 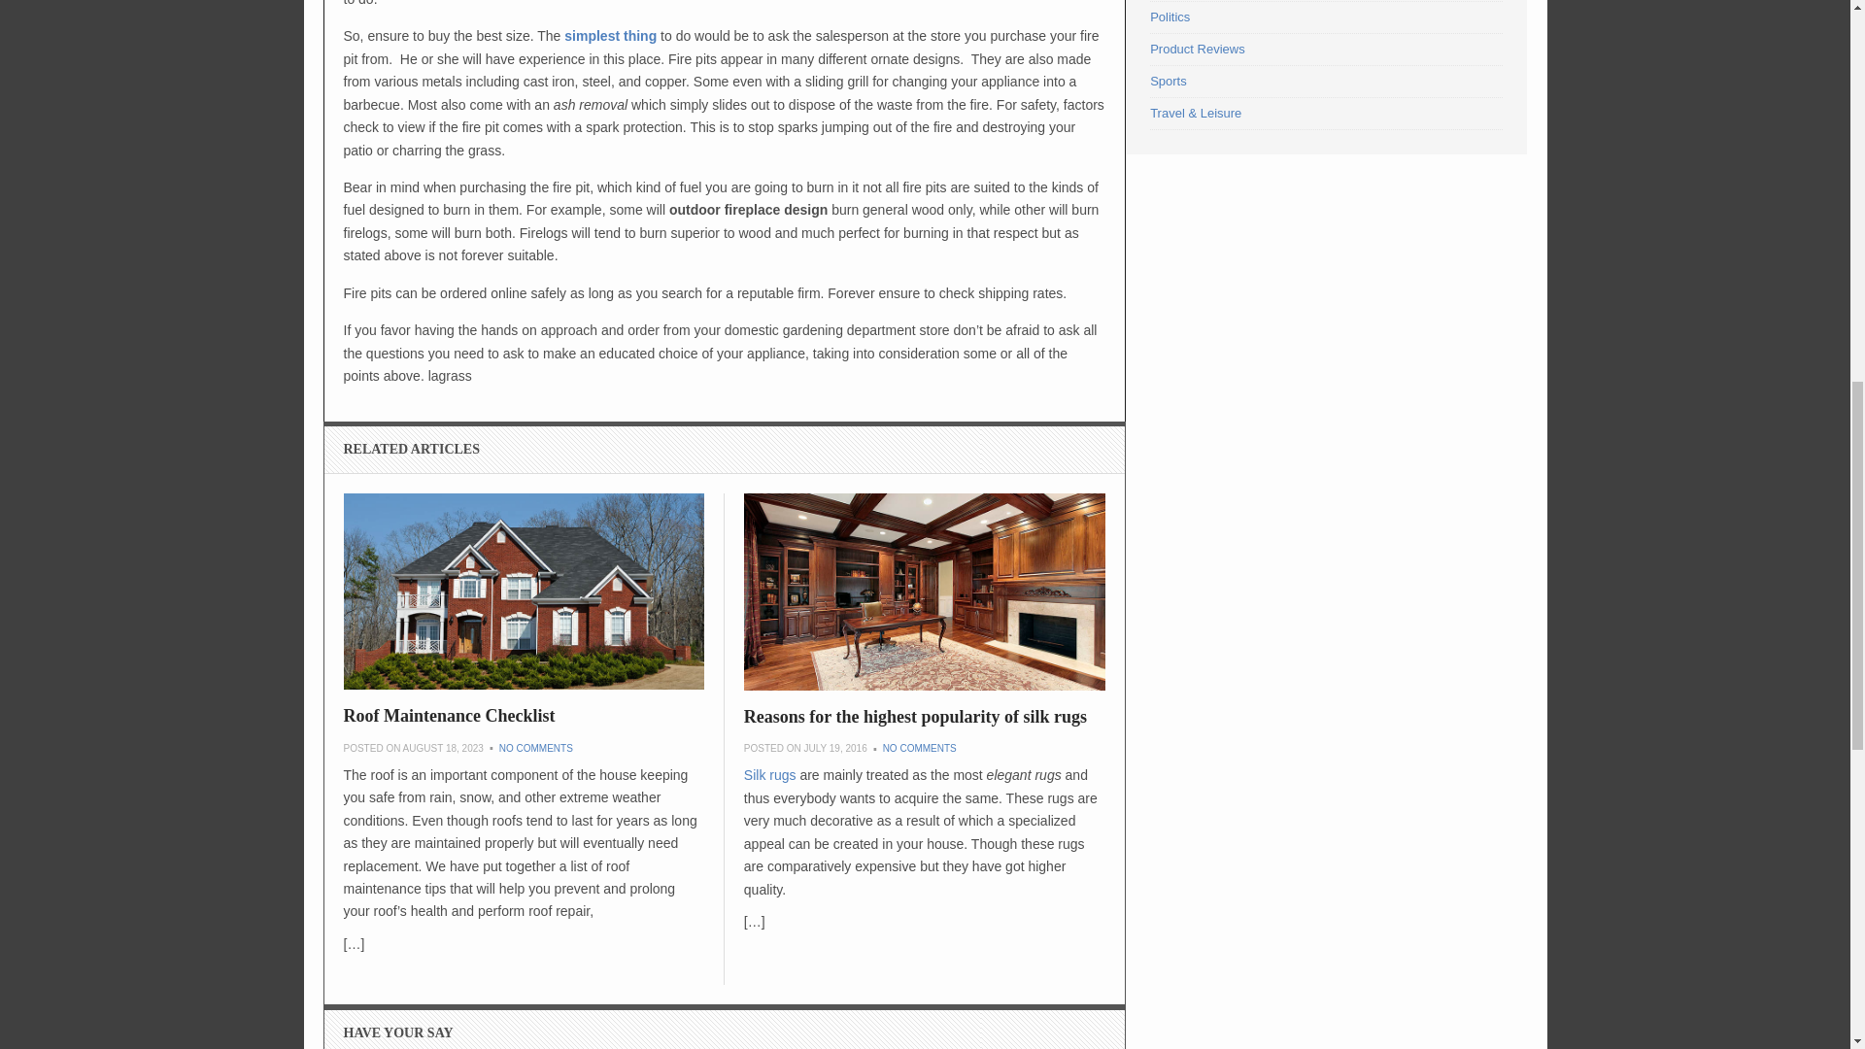 What do you see at coordinates (769, 774) in the screenshot?
I see `Silk rugs` at bounding box center [769, 774].